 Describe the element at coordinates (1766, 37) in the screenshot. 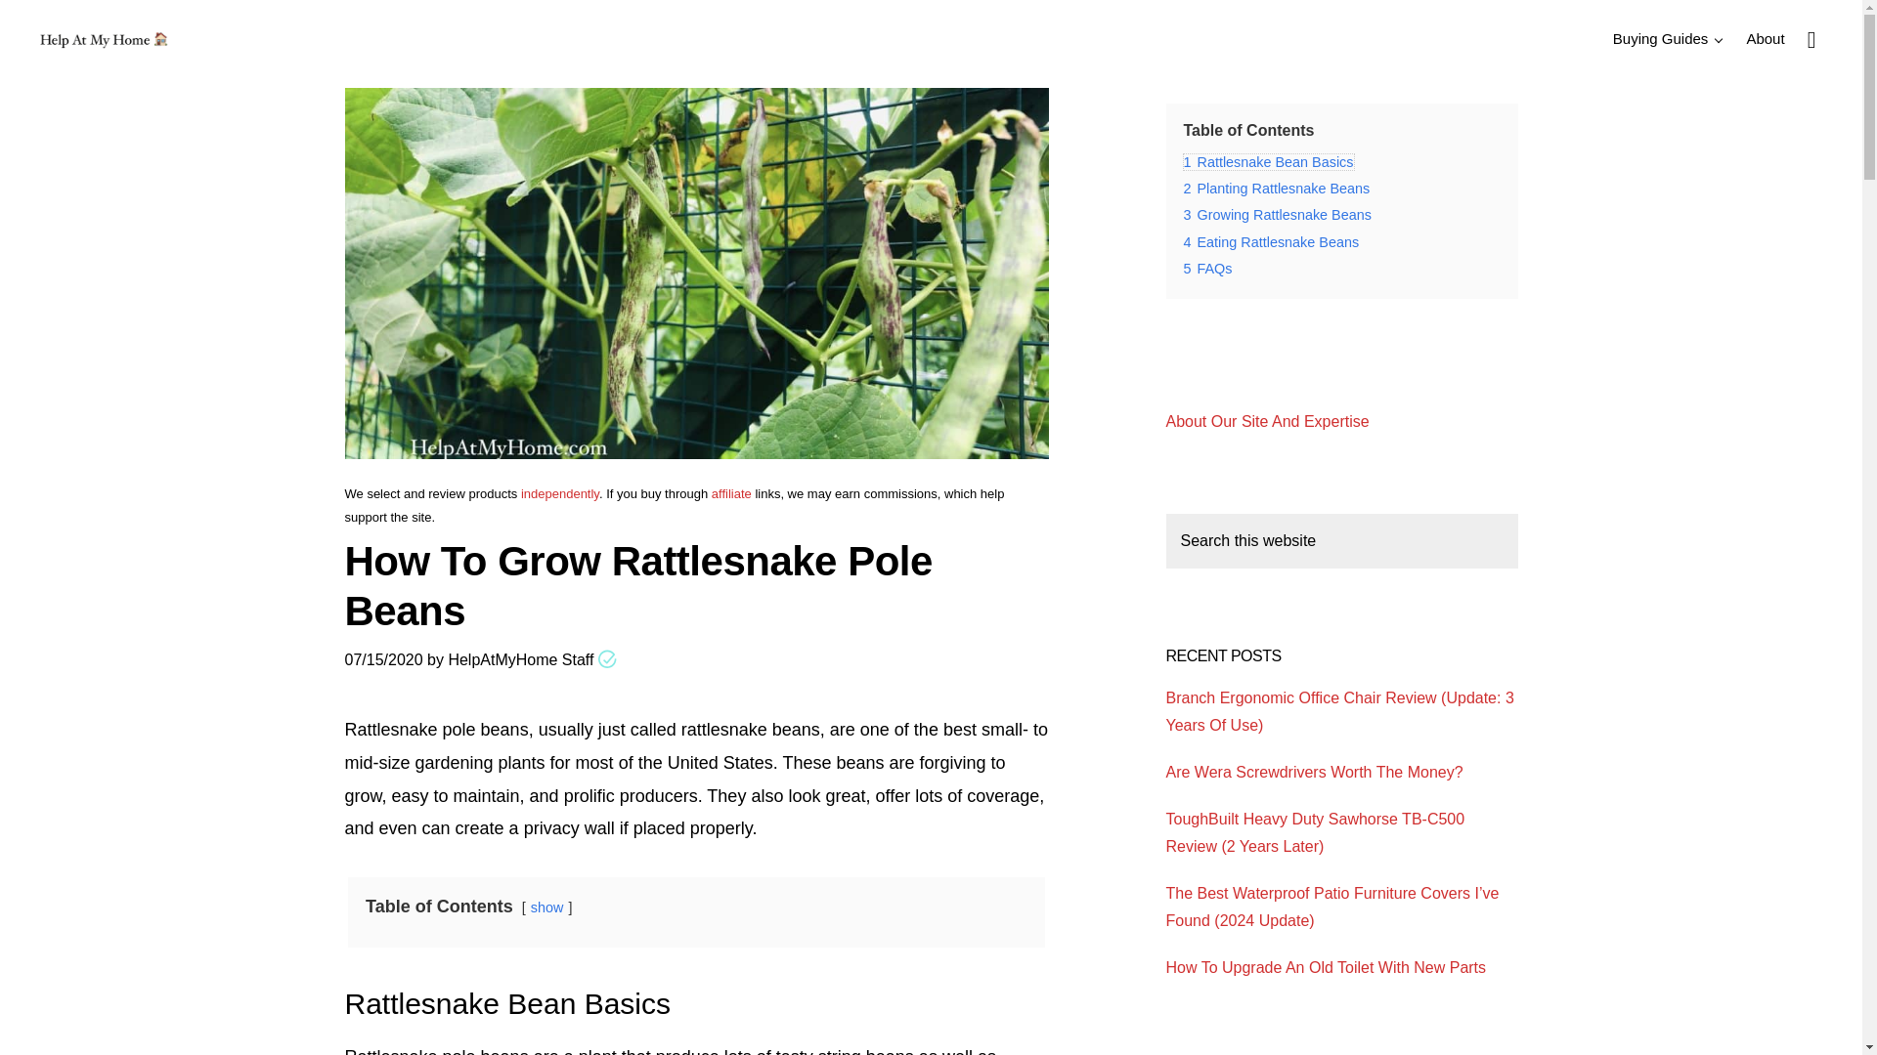

I see `About` at that location.